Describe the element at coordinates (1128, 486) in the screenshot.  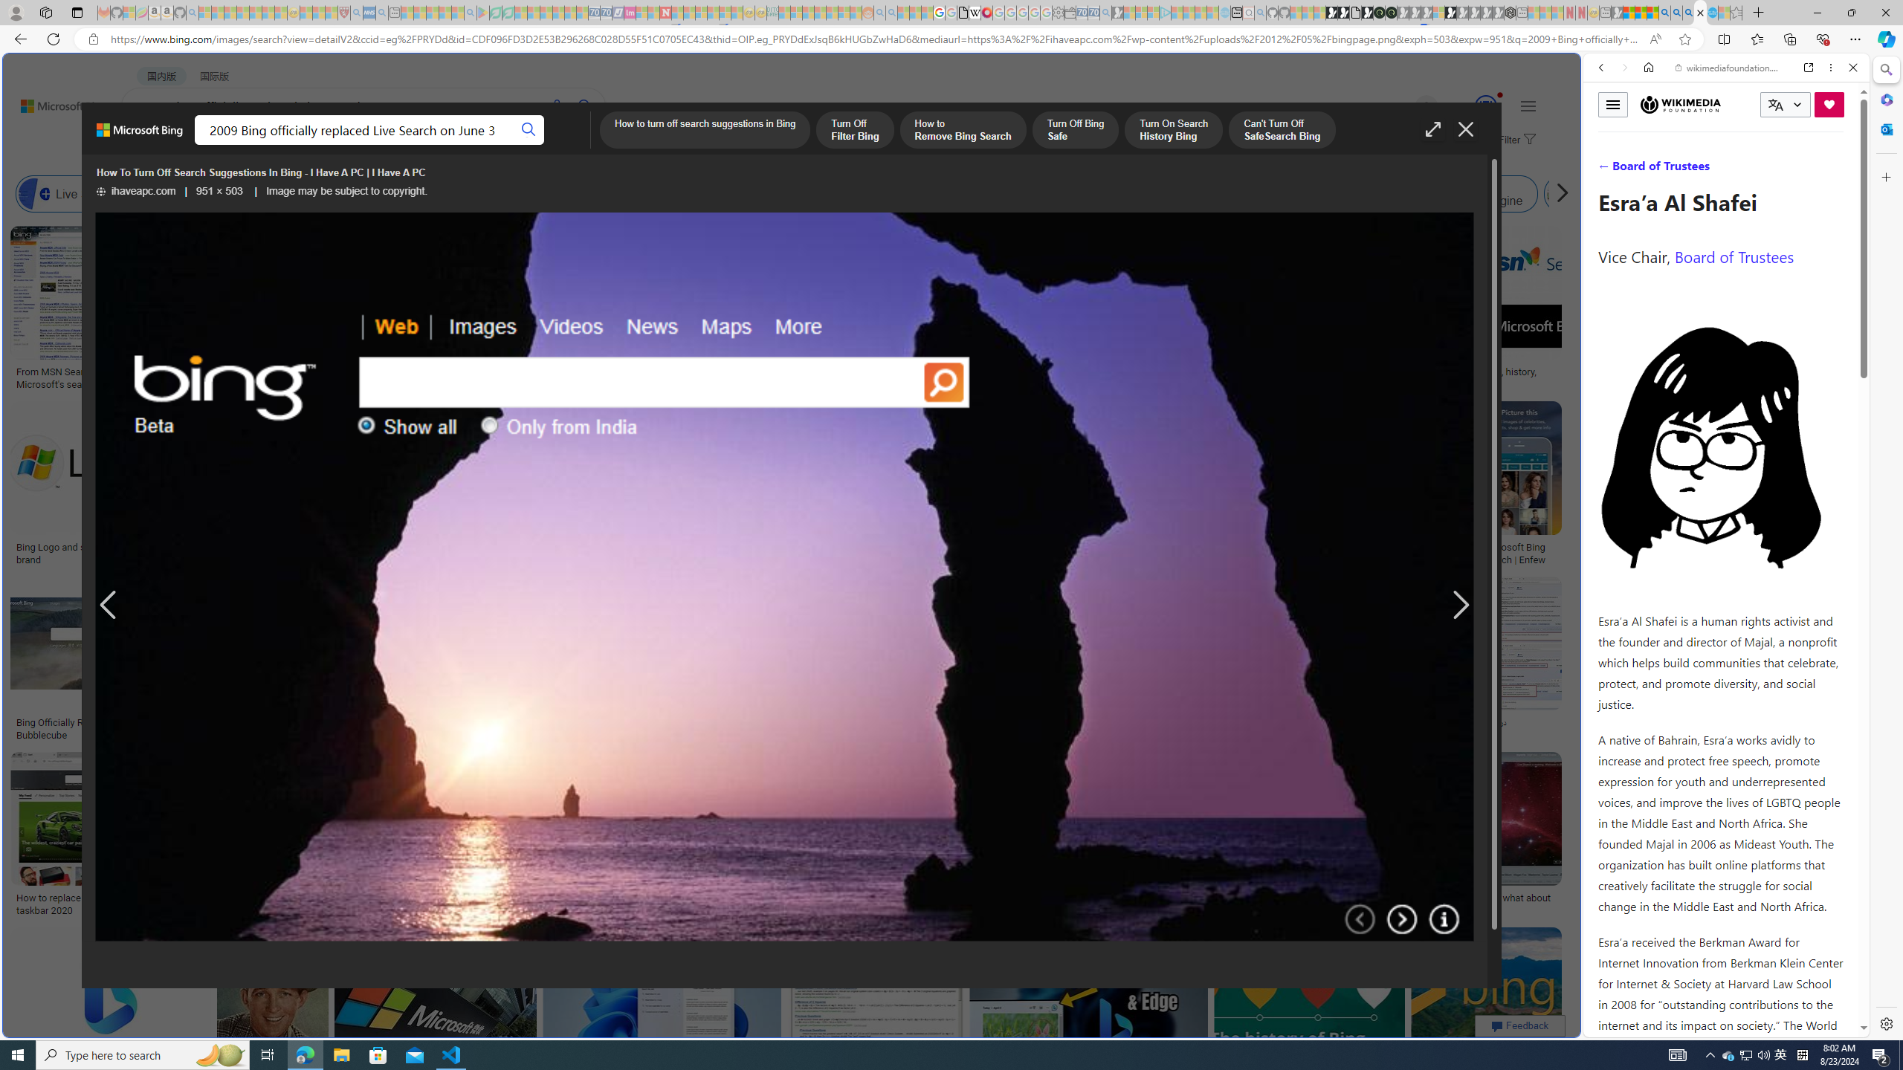
I see `Remove the 'News & Interests' bar from Bing | TechLifeSave` at that location.